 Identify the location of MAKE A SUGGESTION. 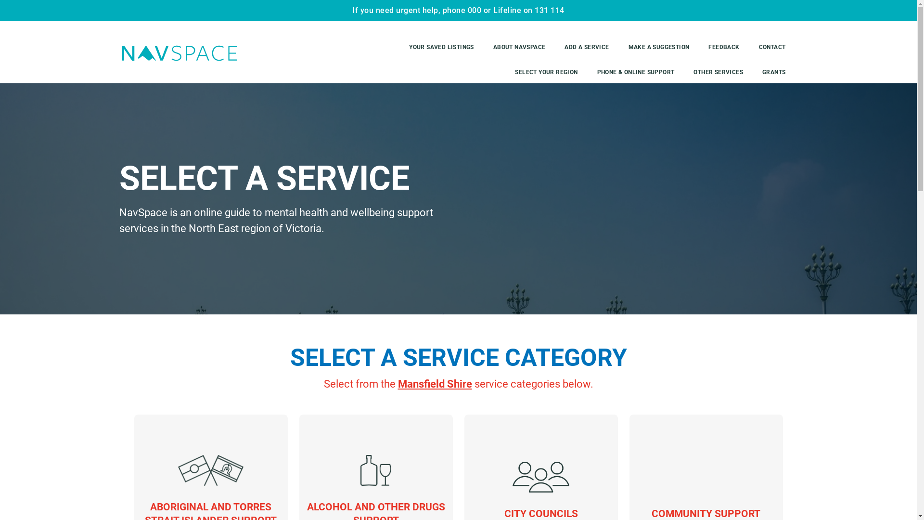
(659, 47).